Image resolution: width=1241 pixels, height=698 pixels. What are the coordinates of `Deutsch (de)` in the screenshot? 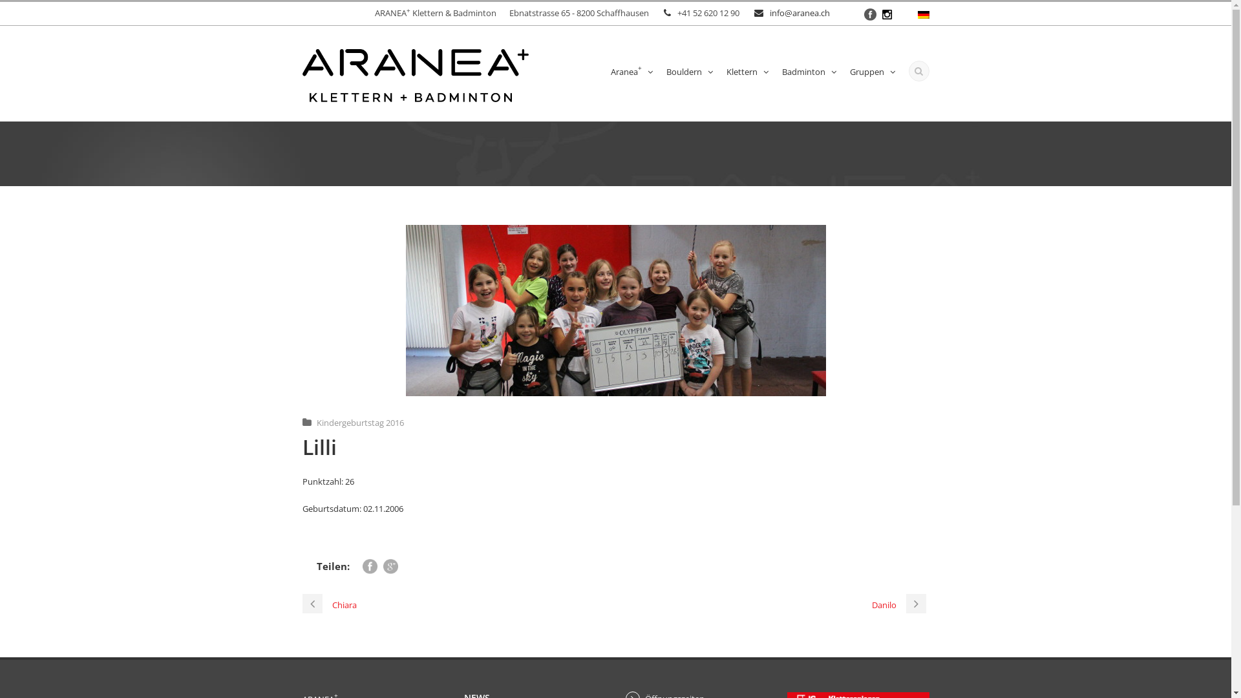 It's located at (924, 14).